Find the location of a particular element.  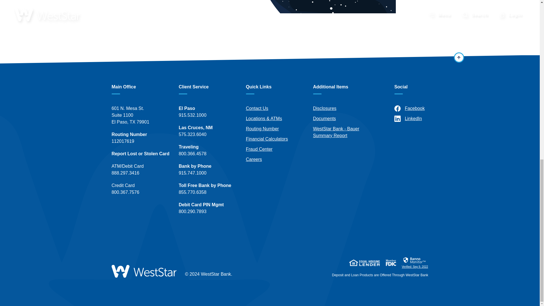

Scroll to Top of Page is located at coordinates (459, 57).